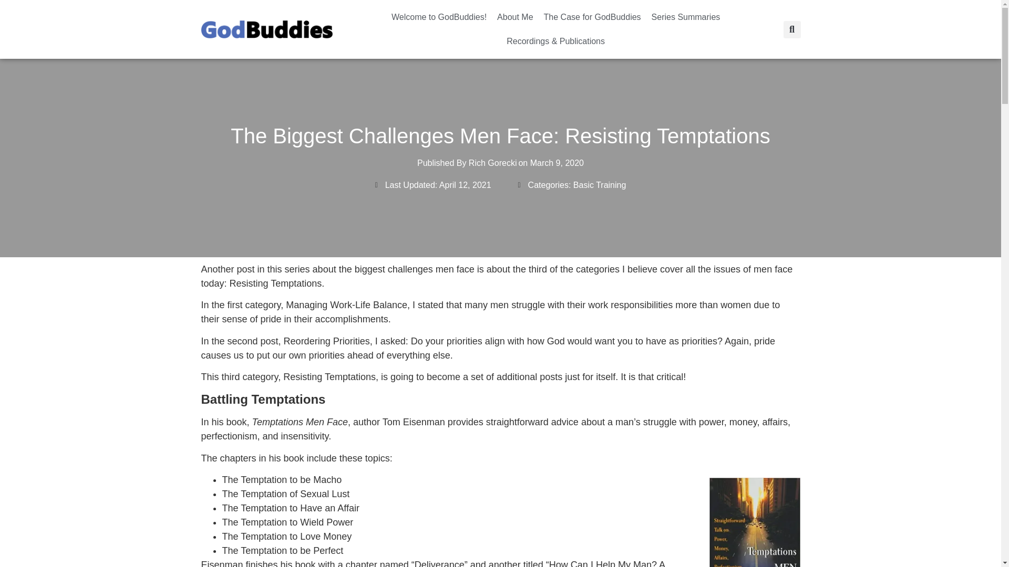 The image size is (1009, 567). Describe the element at coordinates (467, 163) in the screenshot. I see `Published By Rich Gorecki` at that location.